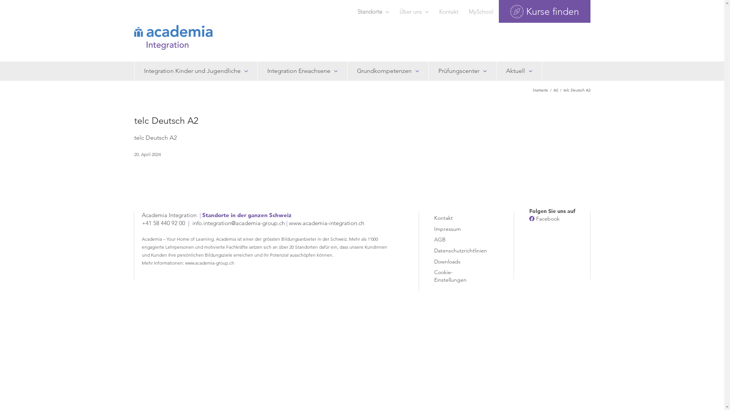 The width and height of the screenshot is (730, 410). I want to click on Facebook, so click(548, 219).